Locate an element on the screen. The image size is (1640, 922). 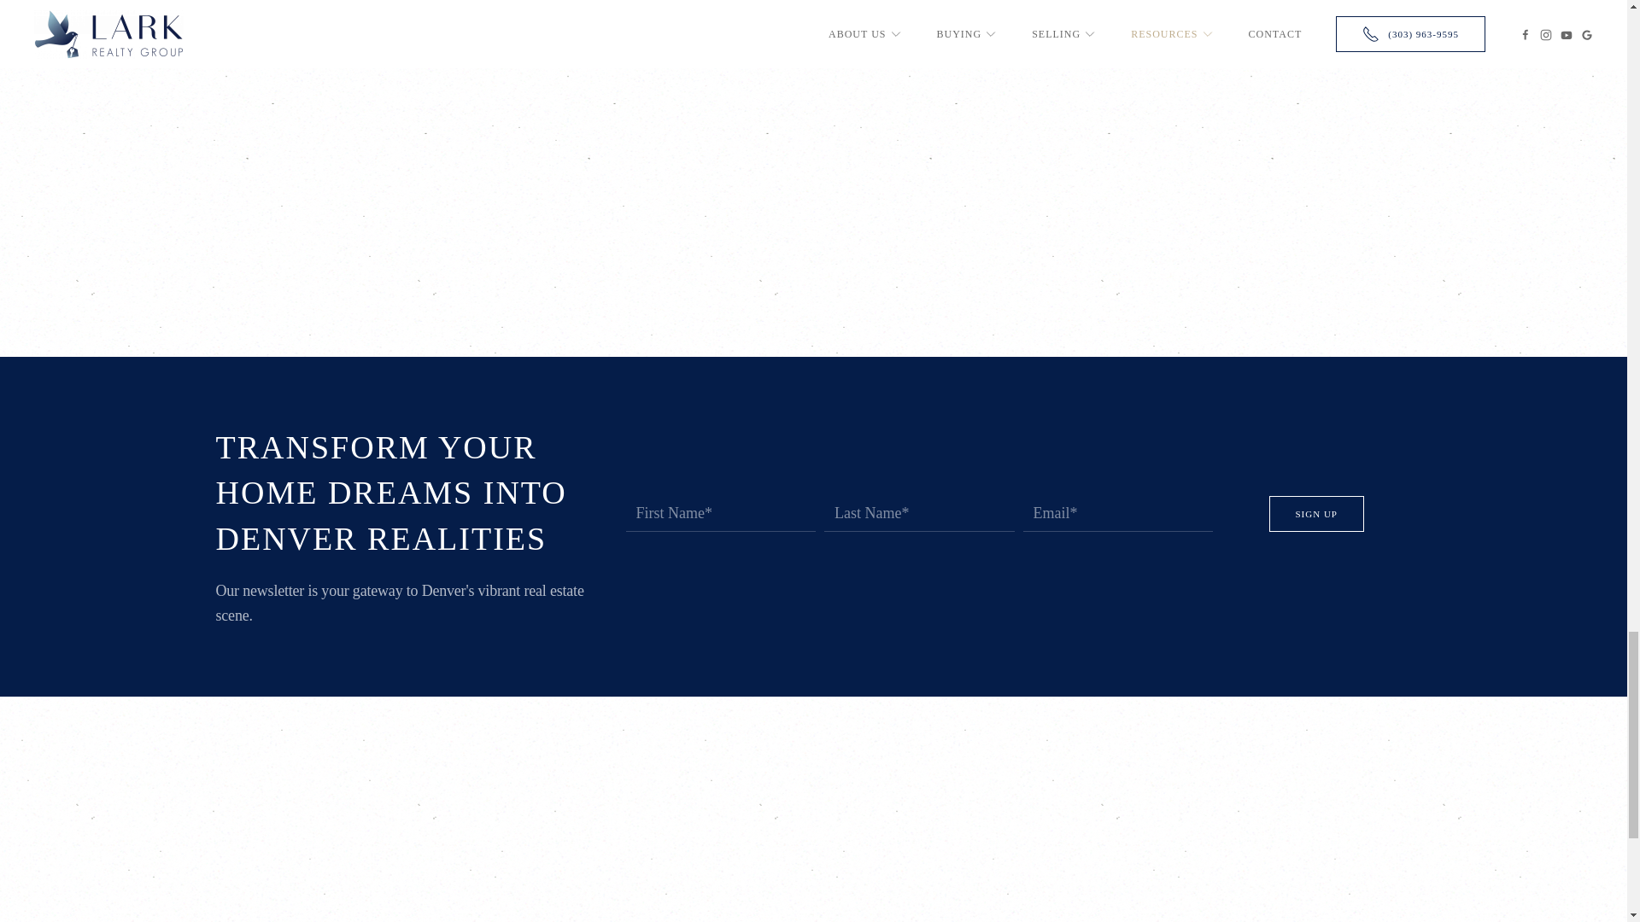
Sign Up is located at coordinates (1317, 514).